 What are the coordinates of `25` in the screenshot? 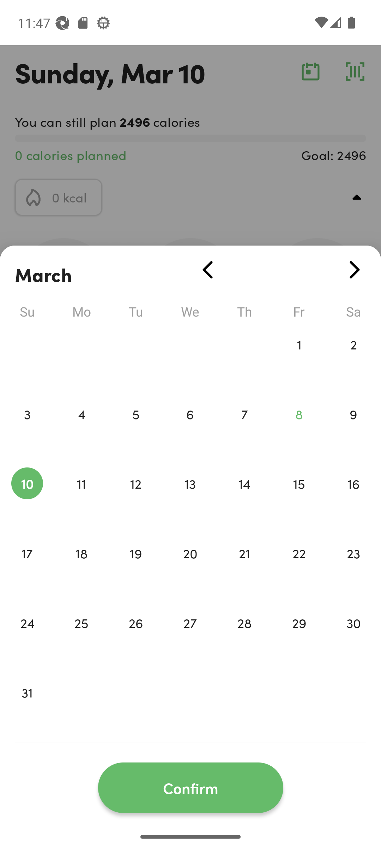 It's located at (81, 637).